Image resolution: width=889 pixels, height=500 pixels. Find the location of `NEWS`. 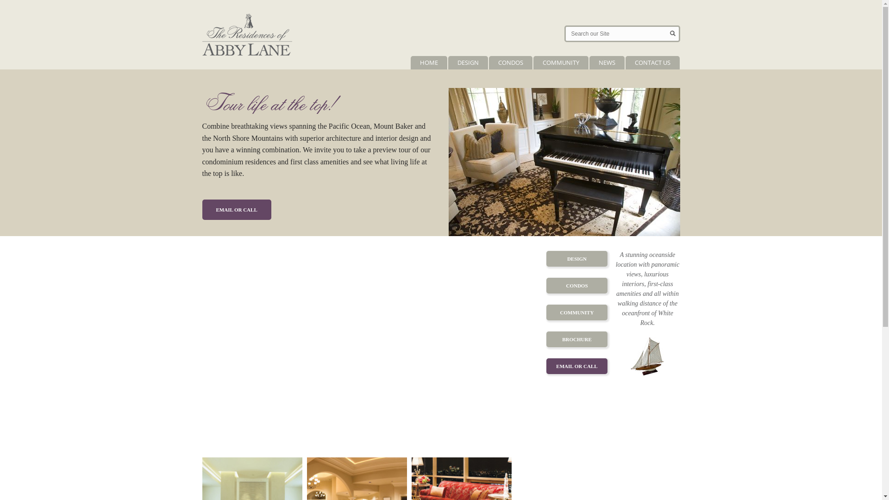

NEWS is located at coordinates (607, 63).